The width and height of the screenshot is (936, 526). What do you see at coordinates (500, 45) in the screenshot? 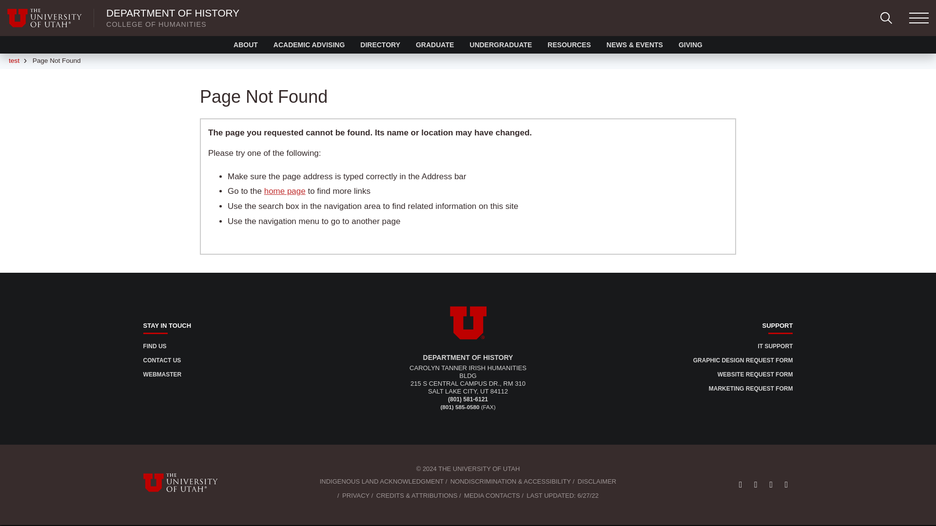
I see `UNDERGRADUATE` at bounding box center [500, 45].